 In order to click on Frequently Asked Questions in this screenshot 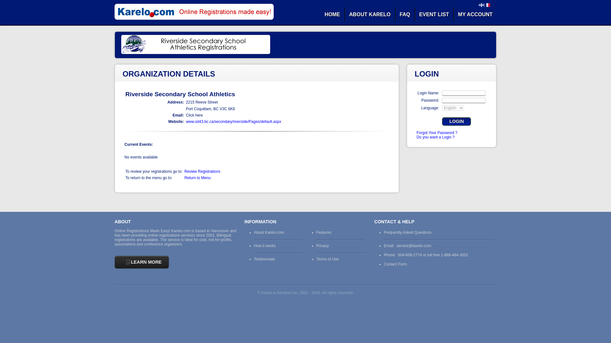, I will do `click(407, 232)`.